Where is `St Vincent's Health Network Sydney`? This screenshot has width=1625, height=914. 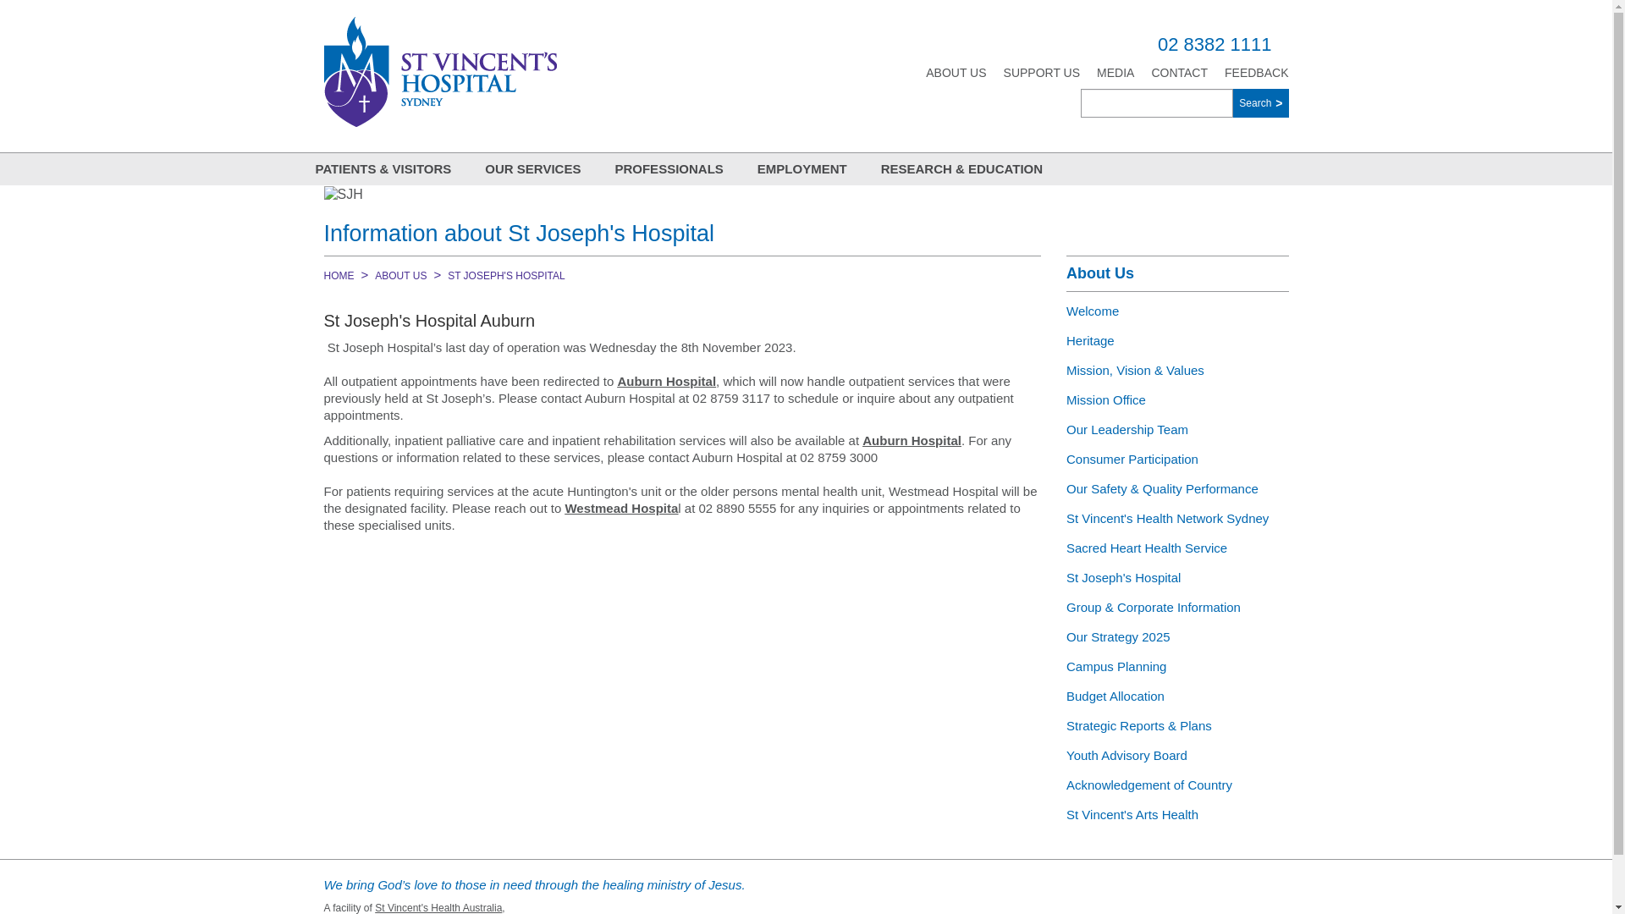 St Vincent's Health Network Sydney is located at coordinates (1178, 518).